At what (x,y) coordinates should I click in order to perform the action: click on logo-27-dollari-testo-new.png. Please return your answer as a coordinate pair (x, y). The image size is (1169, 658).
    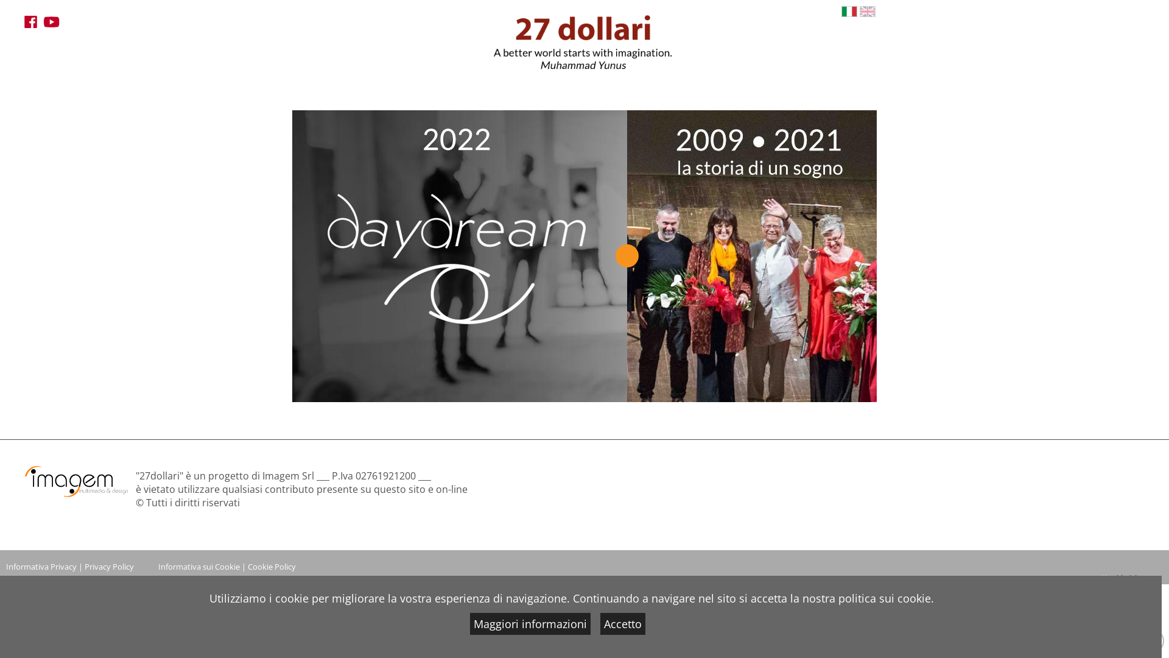
    Looking at the image, I should click on (583, 50).